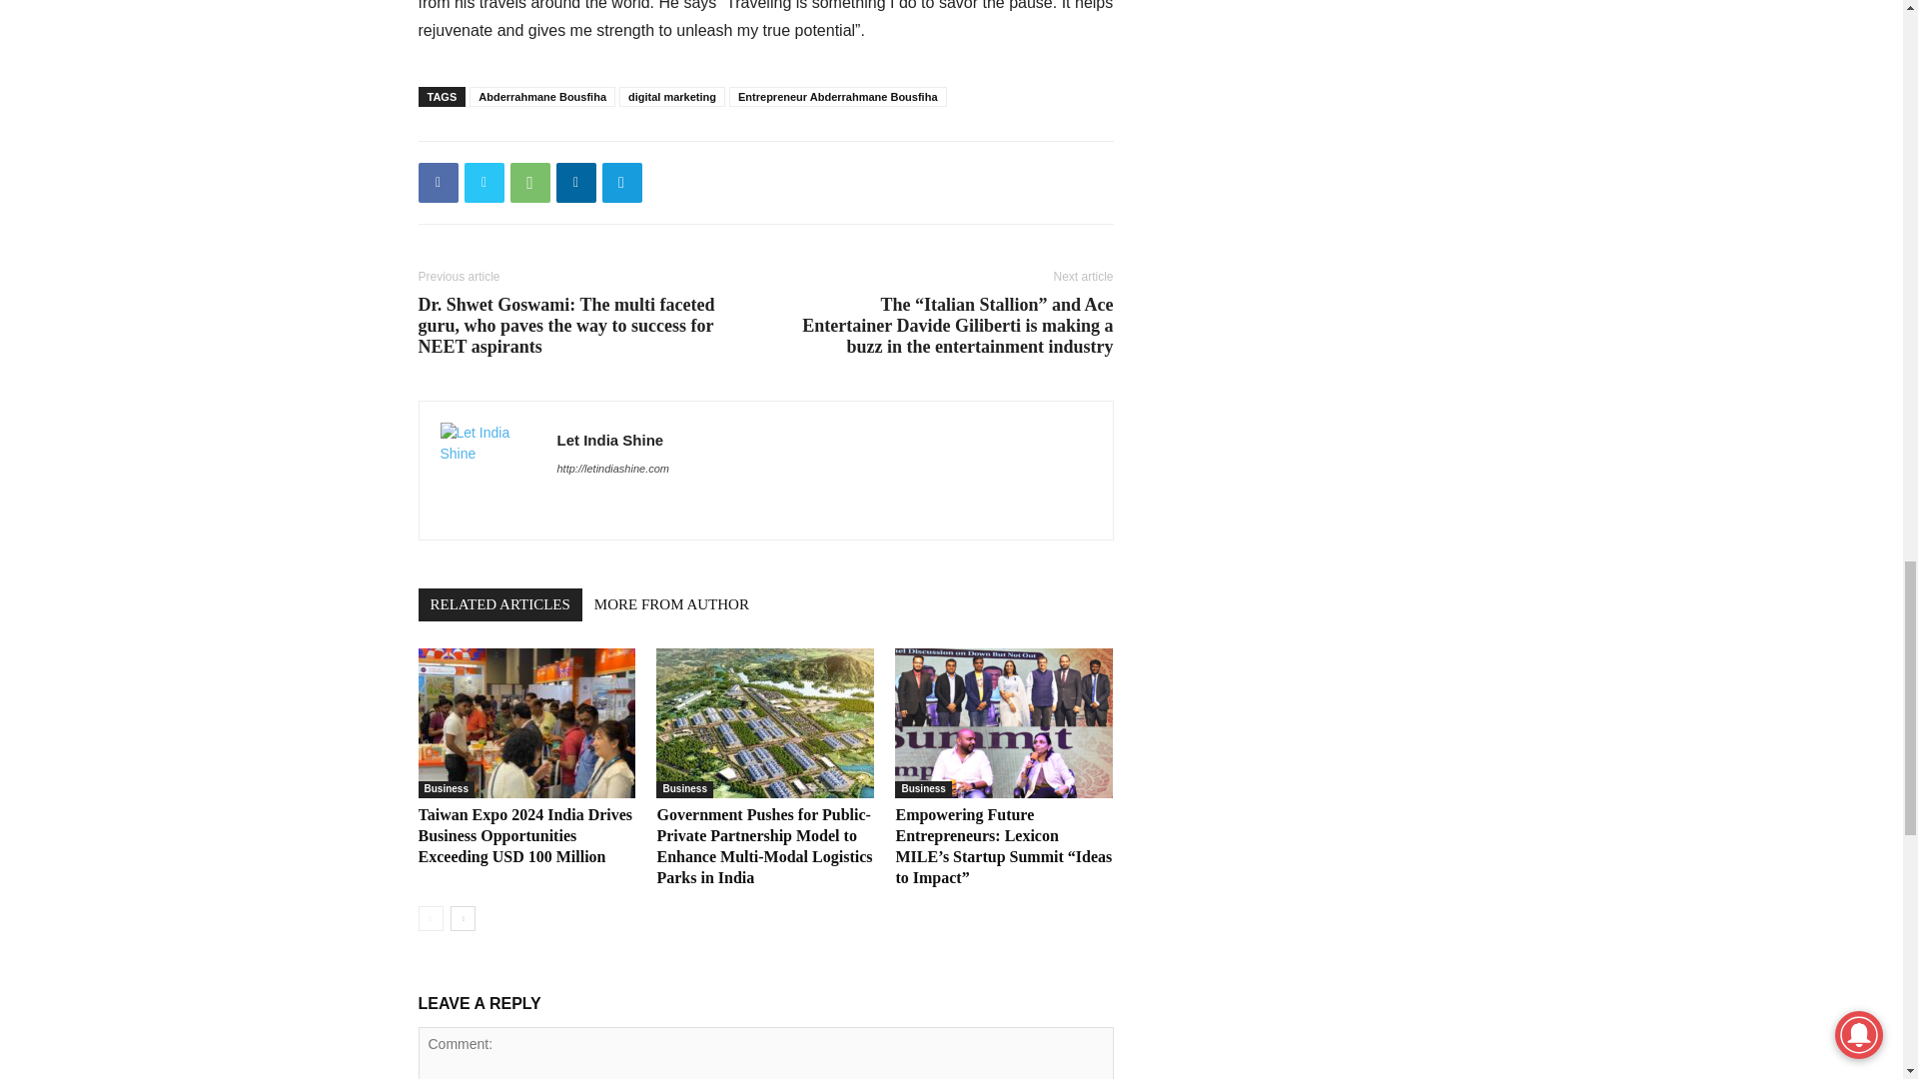 The image size is (1918, 1079). I want to click on WhatsApp, so click(529, 183).